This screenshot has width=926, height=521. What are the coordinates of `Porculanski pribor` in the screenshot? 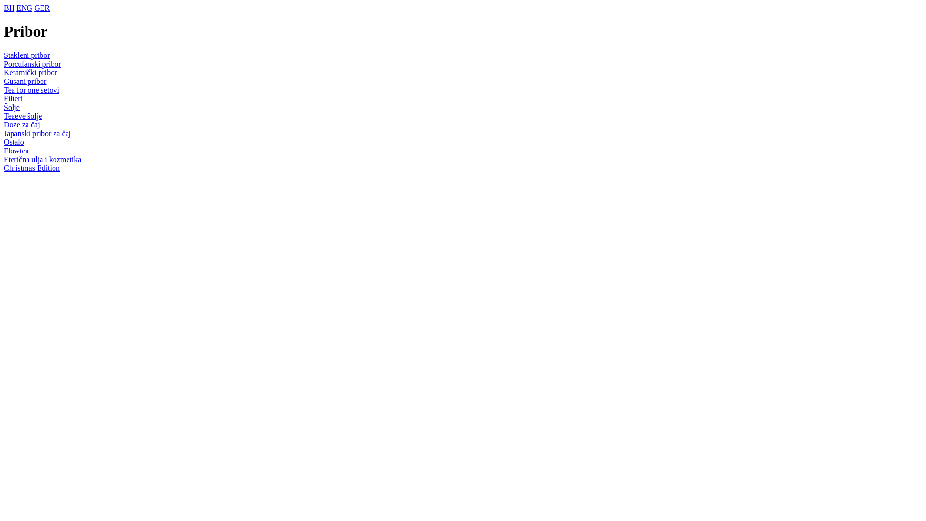 It's located at (33, 64).